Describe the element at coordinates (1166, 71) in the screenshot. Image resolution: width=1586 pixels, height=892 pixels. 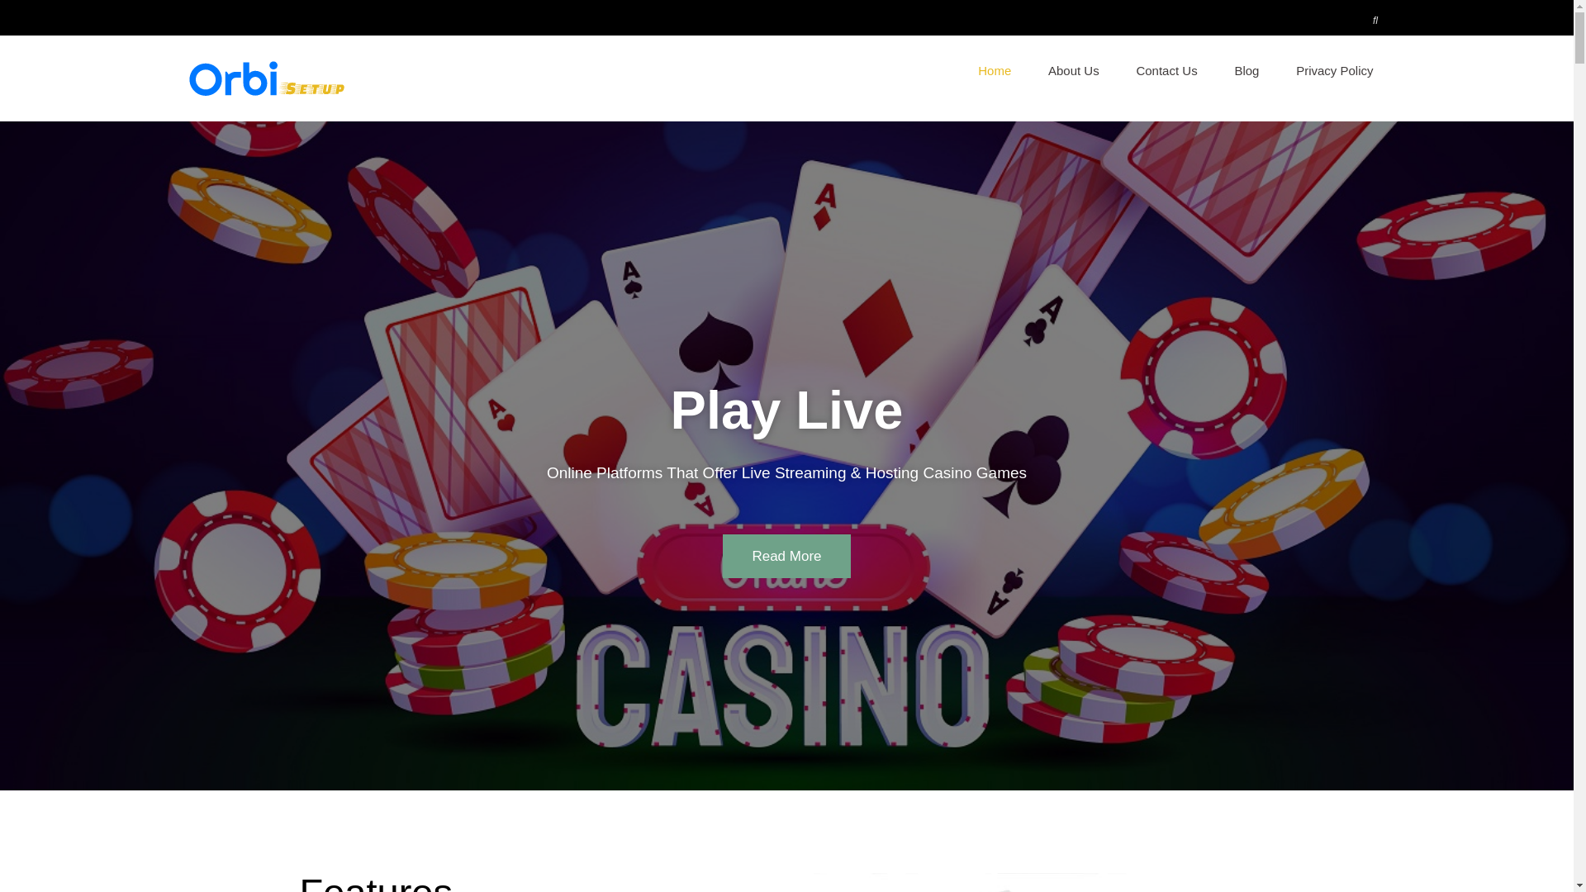
I see `Contact Us` at that location.